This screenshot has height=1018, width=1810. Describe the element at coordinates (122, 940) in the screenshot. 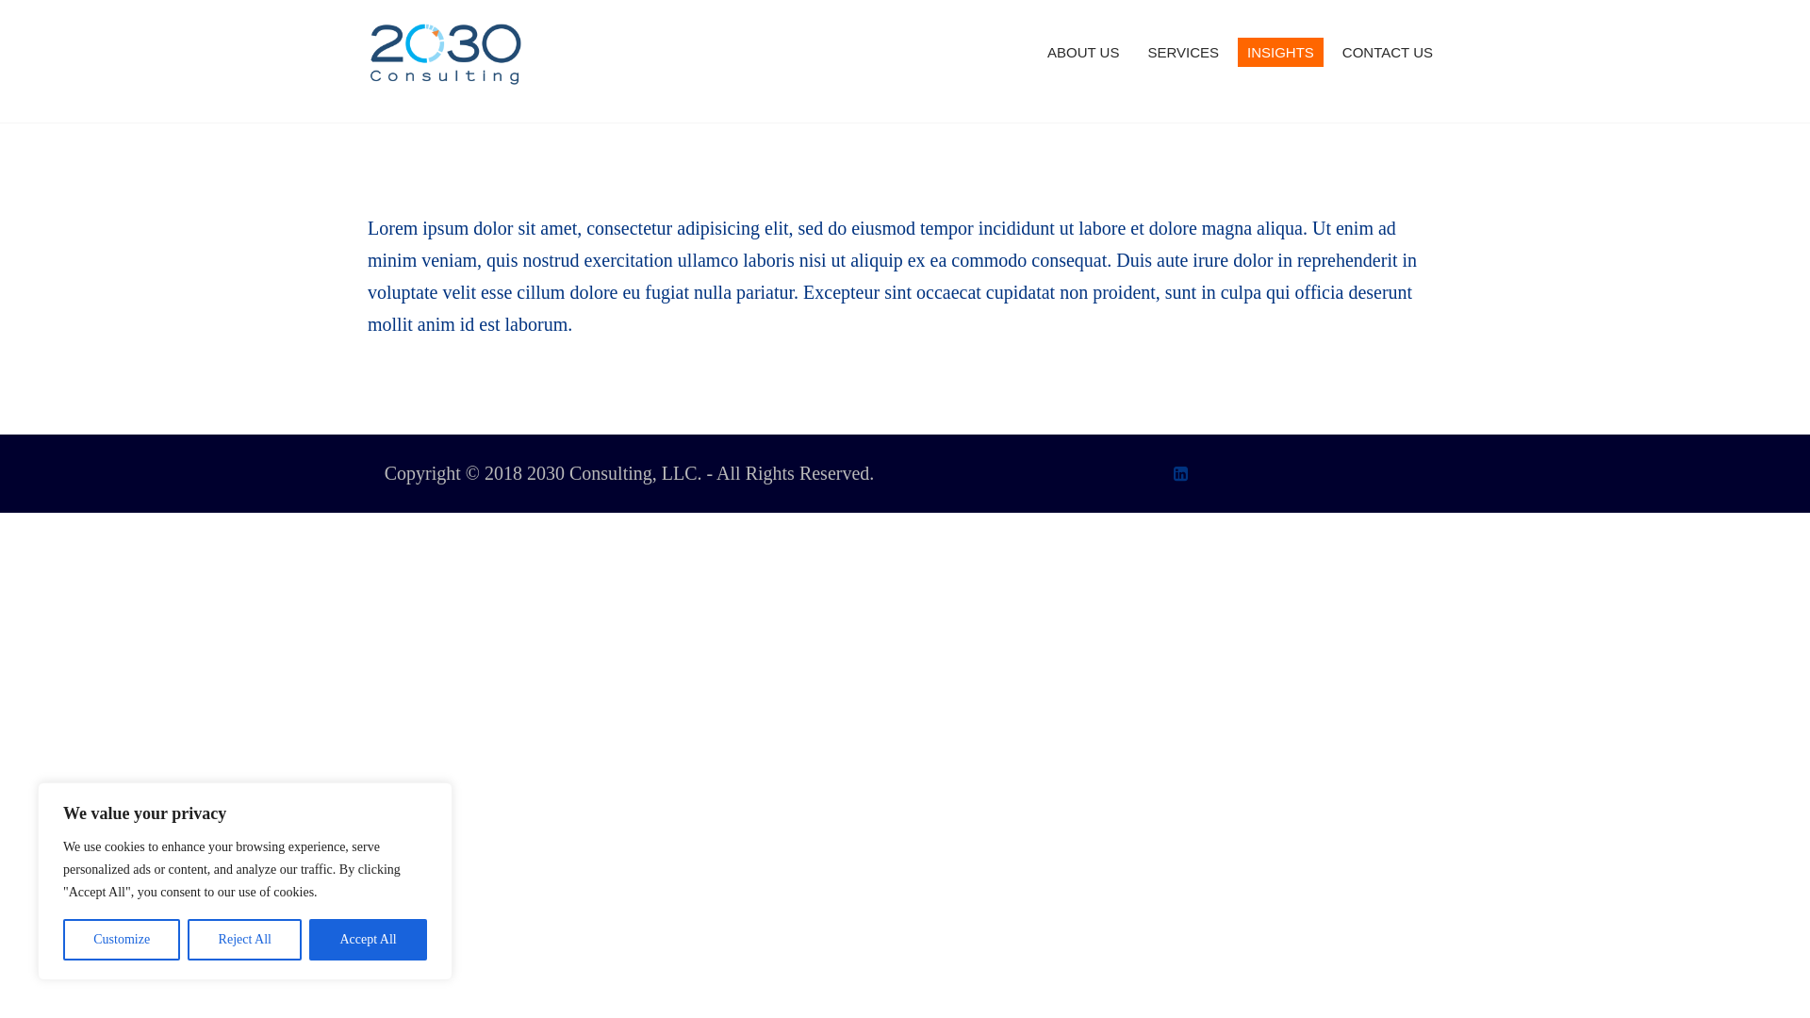

I see `Customize` at that location.